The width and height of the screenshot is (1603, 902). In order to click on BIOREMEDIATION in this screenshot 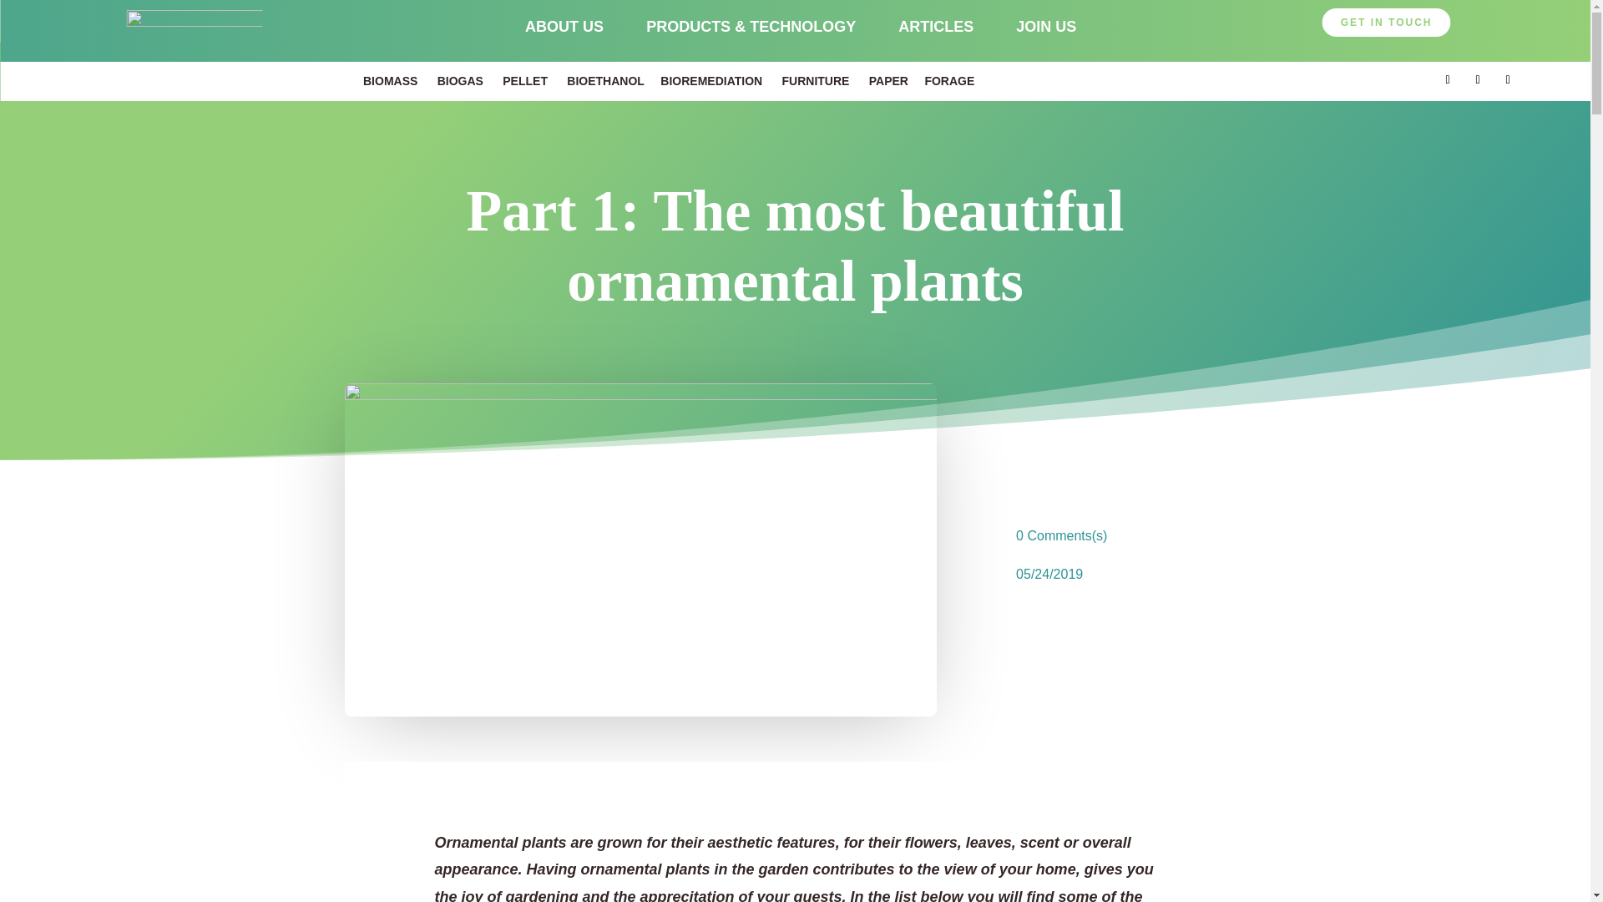, I will do `click(711, 80)`.